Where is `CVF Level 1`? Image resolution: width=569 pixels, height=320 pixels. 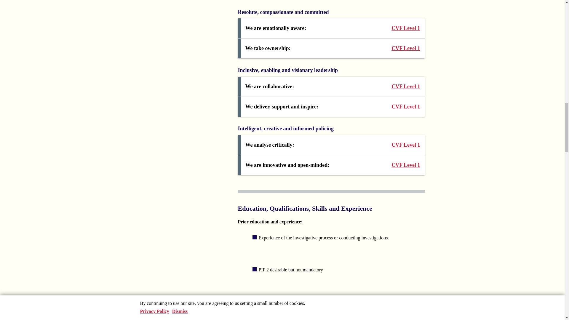
CVF Level 1 is located at coordinates (404, 28).